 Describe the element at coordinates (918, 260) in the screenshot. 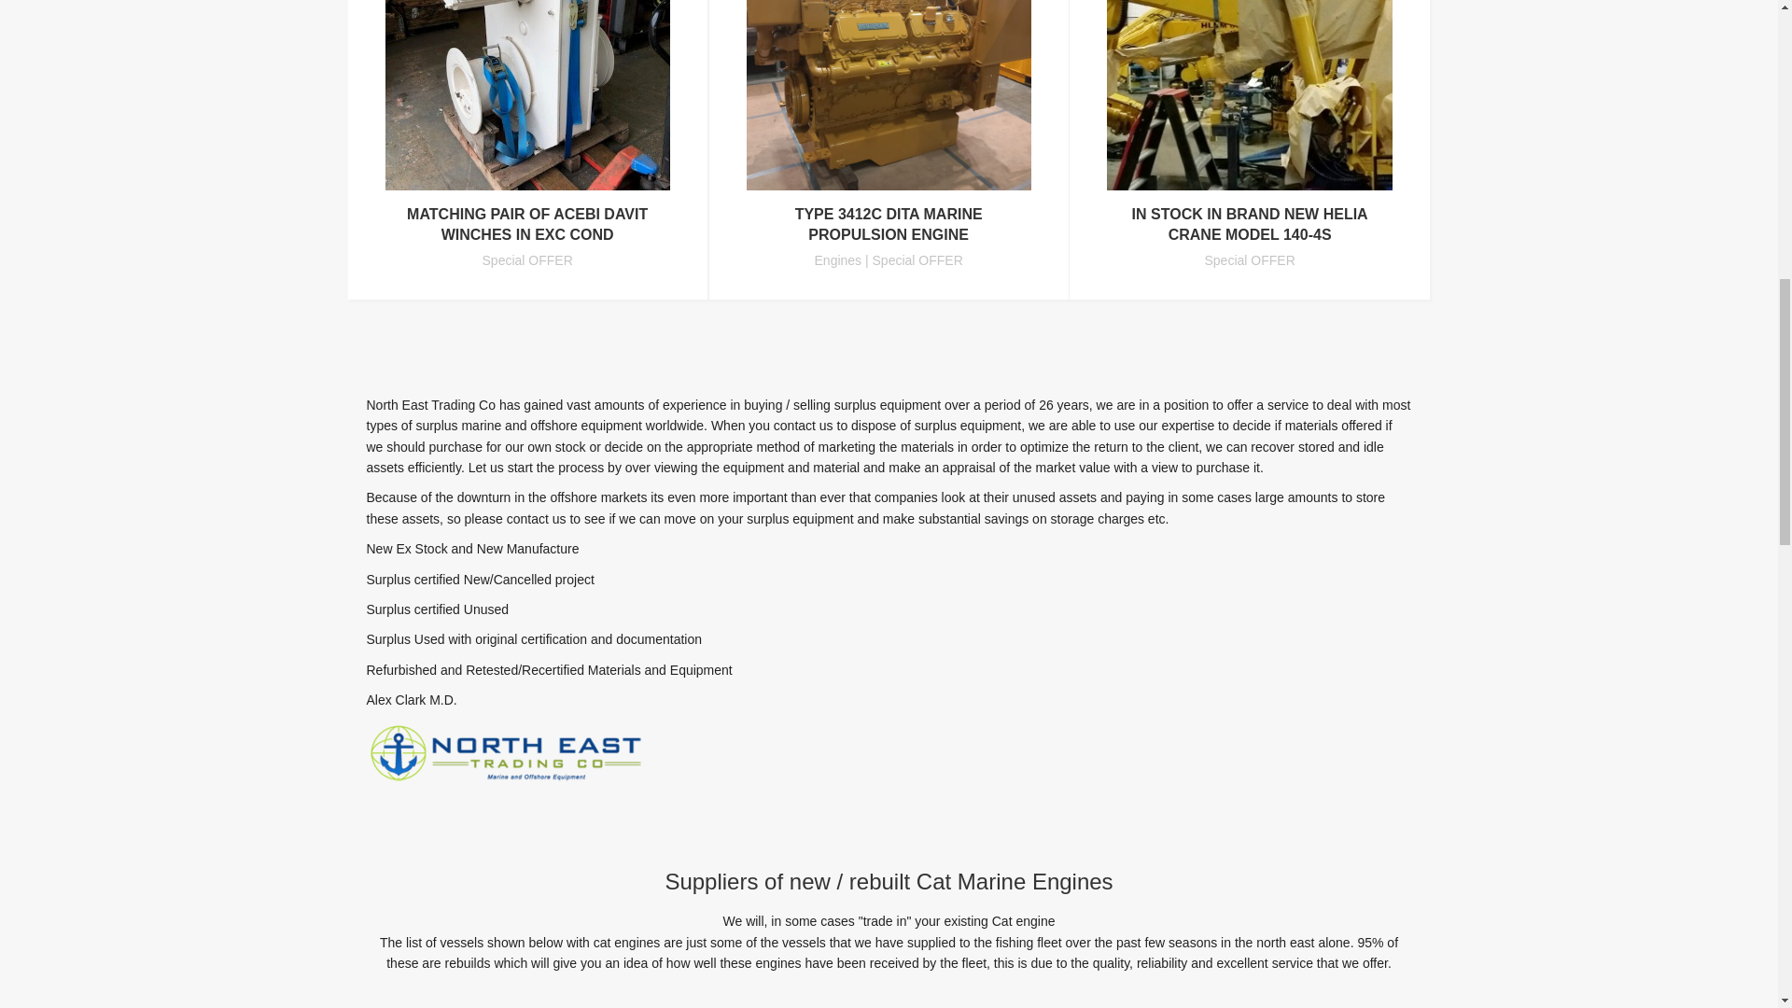

I see `Special OFFER` at that location.